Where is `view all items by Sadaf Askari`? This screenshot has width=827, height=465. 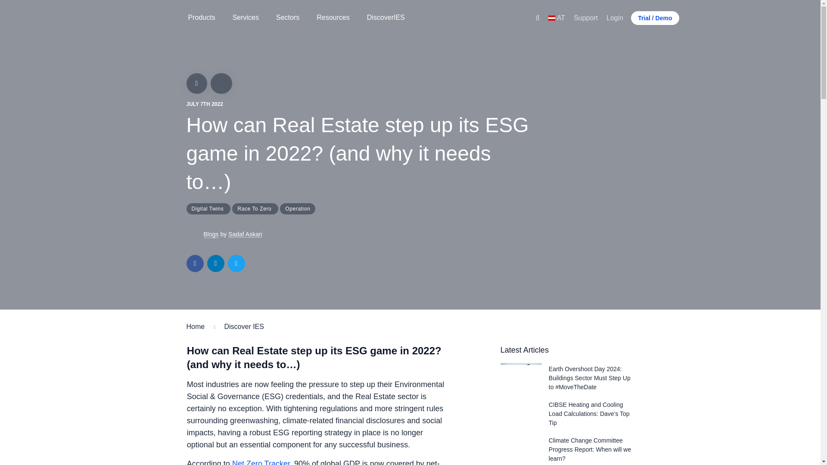 view all items by Sadaf Askari is located at coordinates (195, 234).